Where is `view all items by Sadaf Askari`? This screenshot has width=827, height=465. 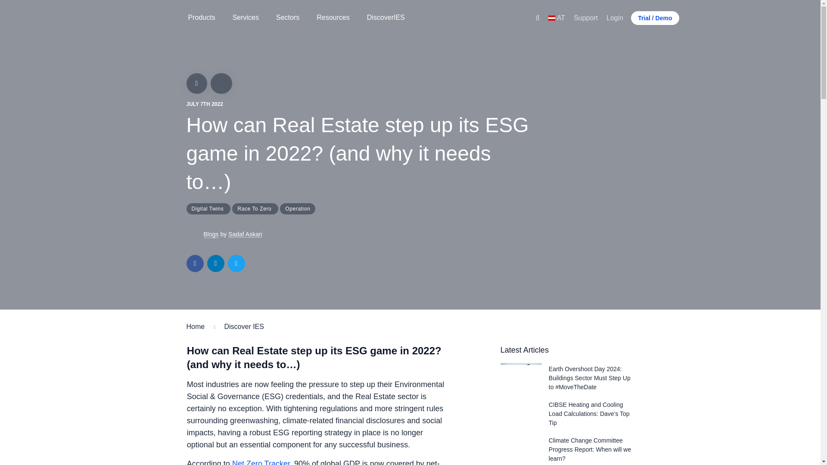 view all items by Sadaf Askari is located at coordinates (195, 234).